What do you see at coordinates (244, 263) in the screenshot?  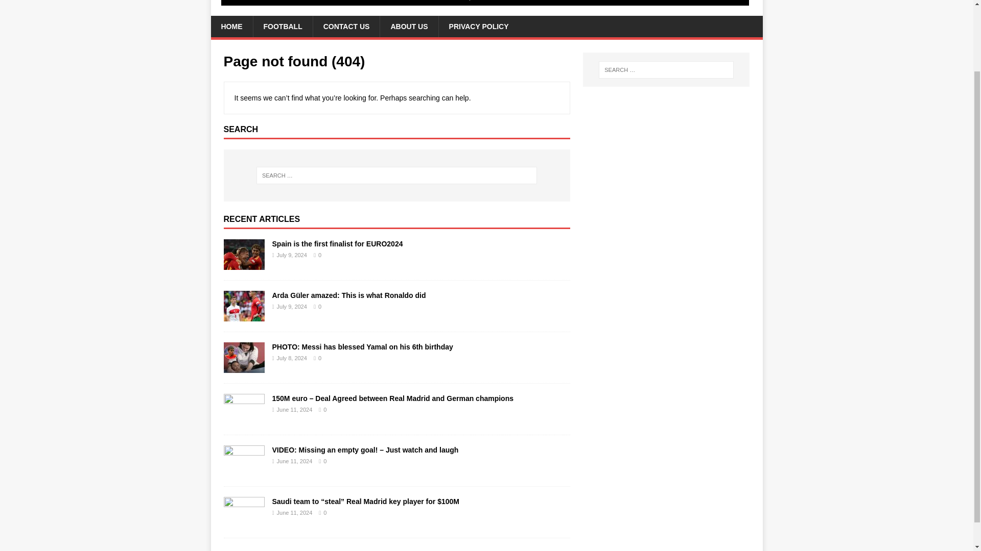 I see `Spain is the first finalist for EURO2024` at bounding box center [244, 263].